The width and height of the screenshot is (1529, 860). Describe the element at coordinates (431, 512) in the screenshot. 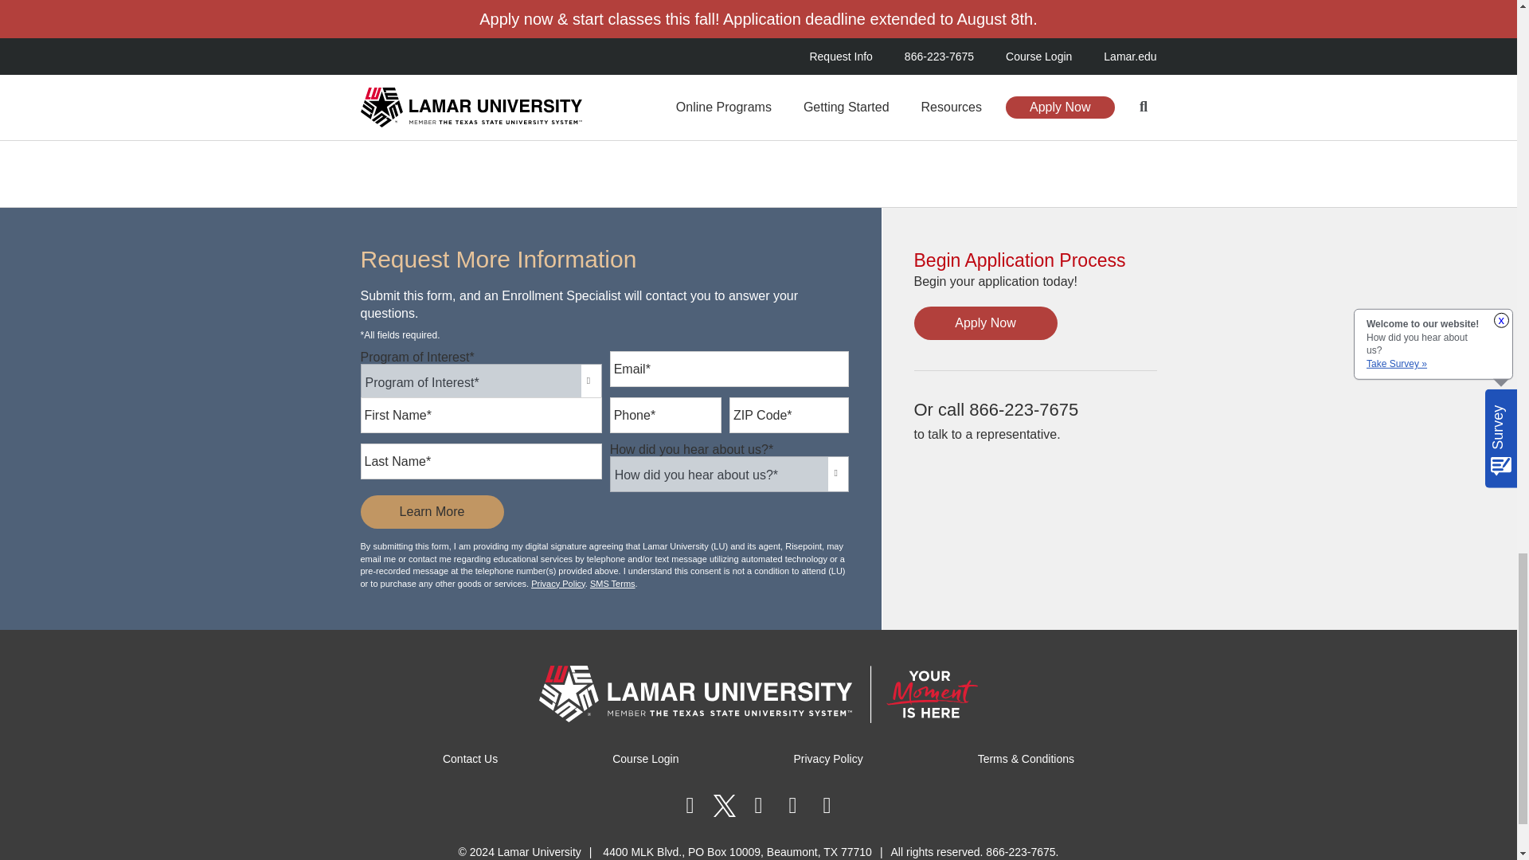

I see `Learn More` at that location.